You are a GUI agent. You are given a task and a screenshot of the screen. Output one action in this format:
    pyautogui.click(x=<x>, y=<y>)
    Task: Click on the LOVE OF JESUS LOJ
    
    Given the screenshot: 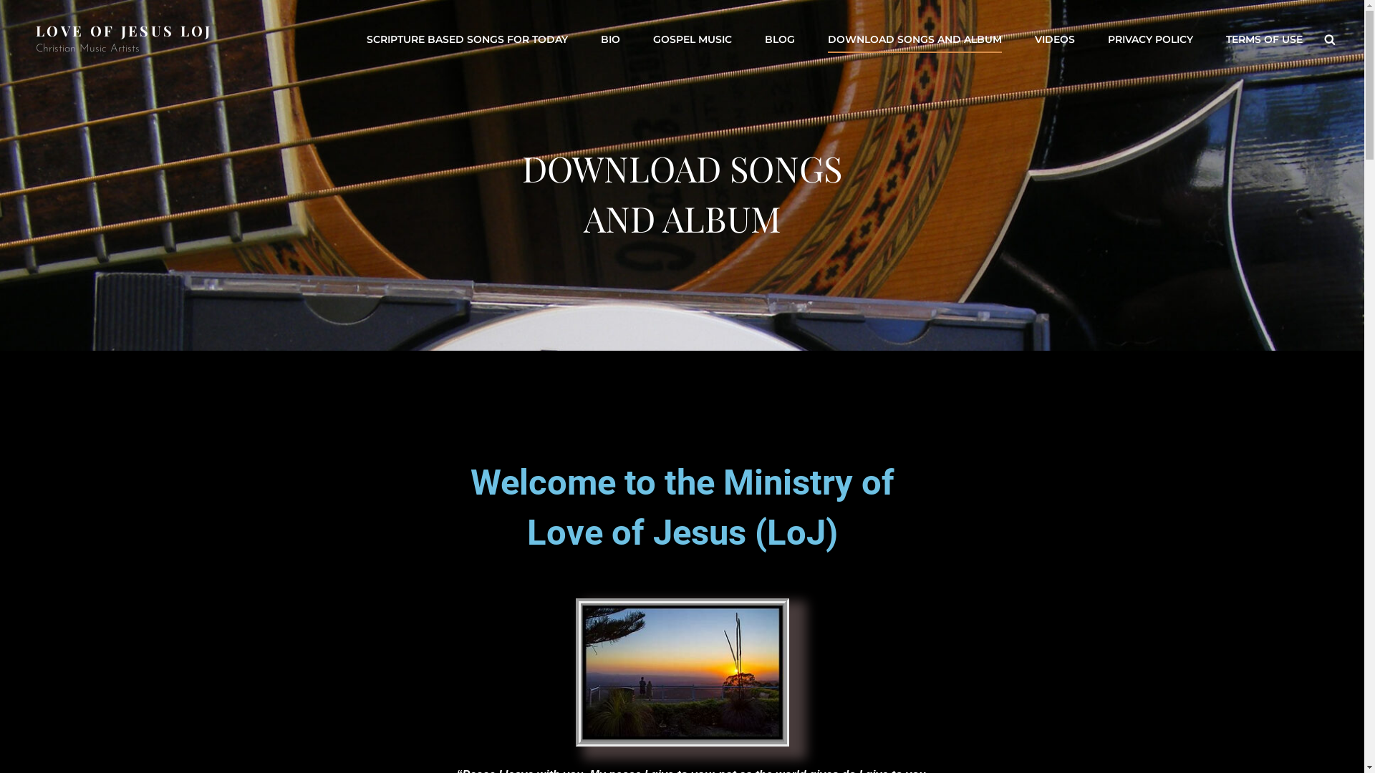 What is the action you would take?
    pyautogui.click(x=125, y=30)
    